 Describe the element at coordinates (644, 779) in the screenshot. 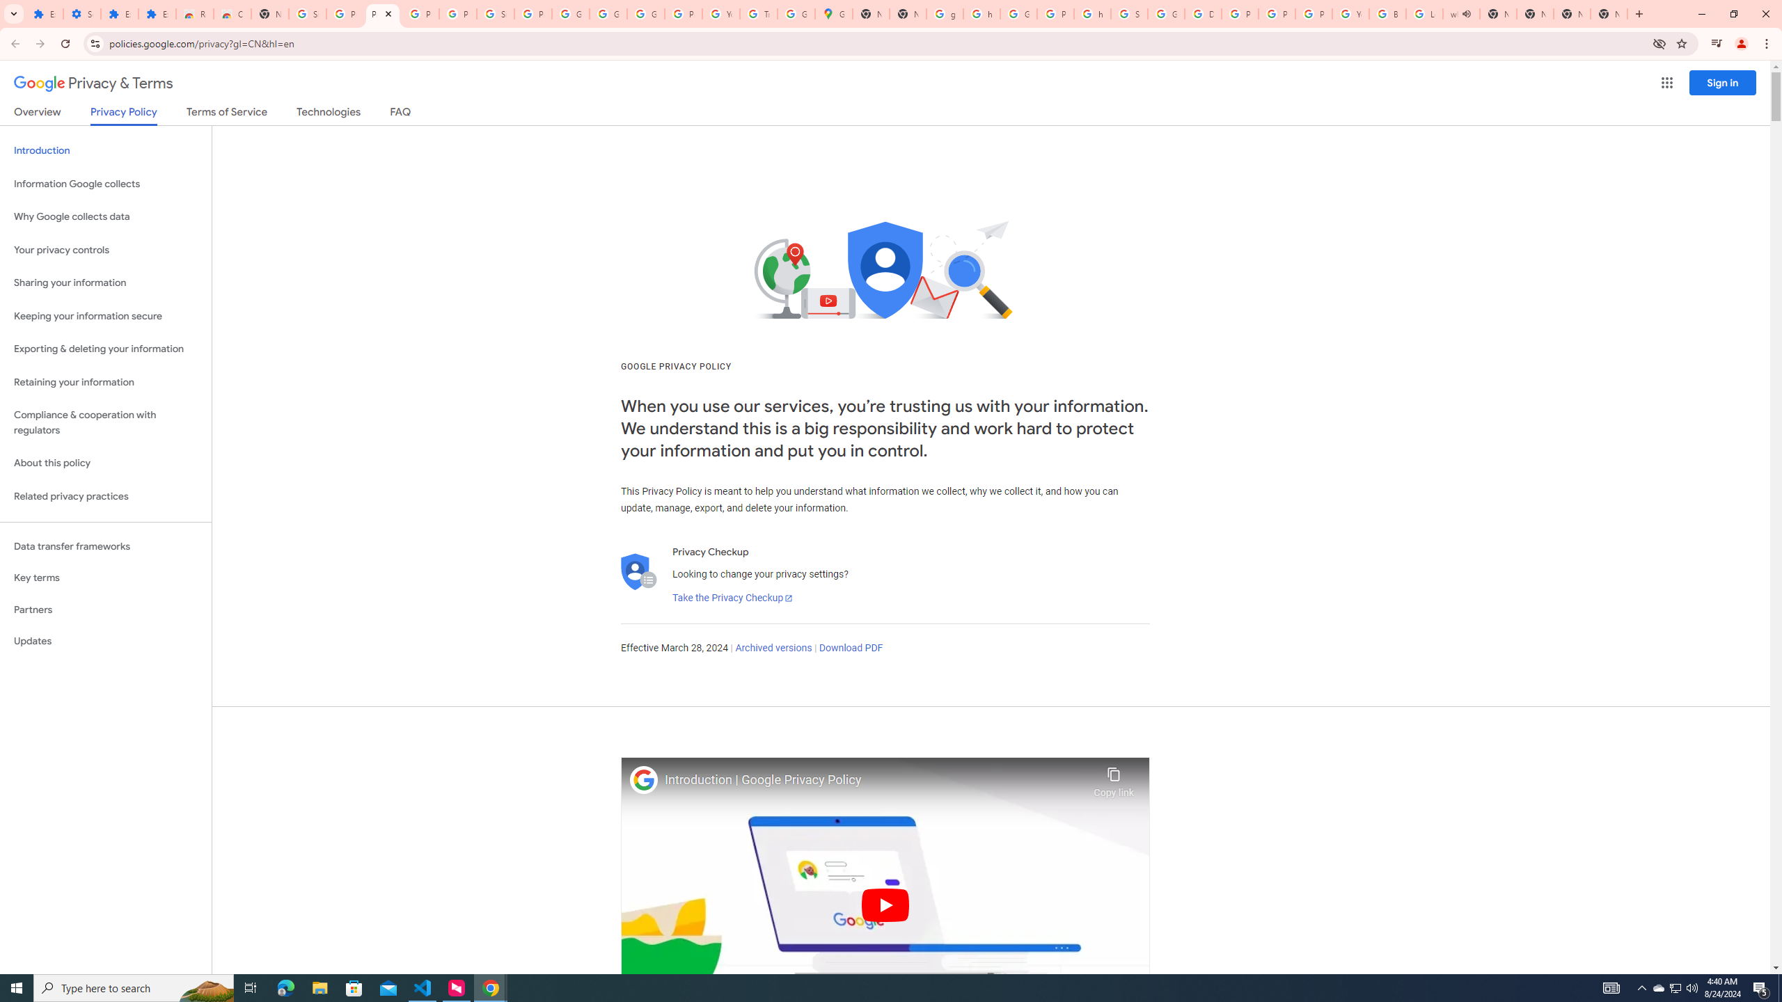

I see `Photo image of Google` at that location.